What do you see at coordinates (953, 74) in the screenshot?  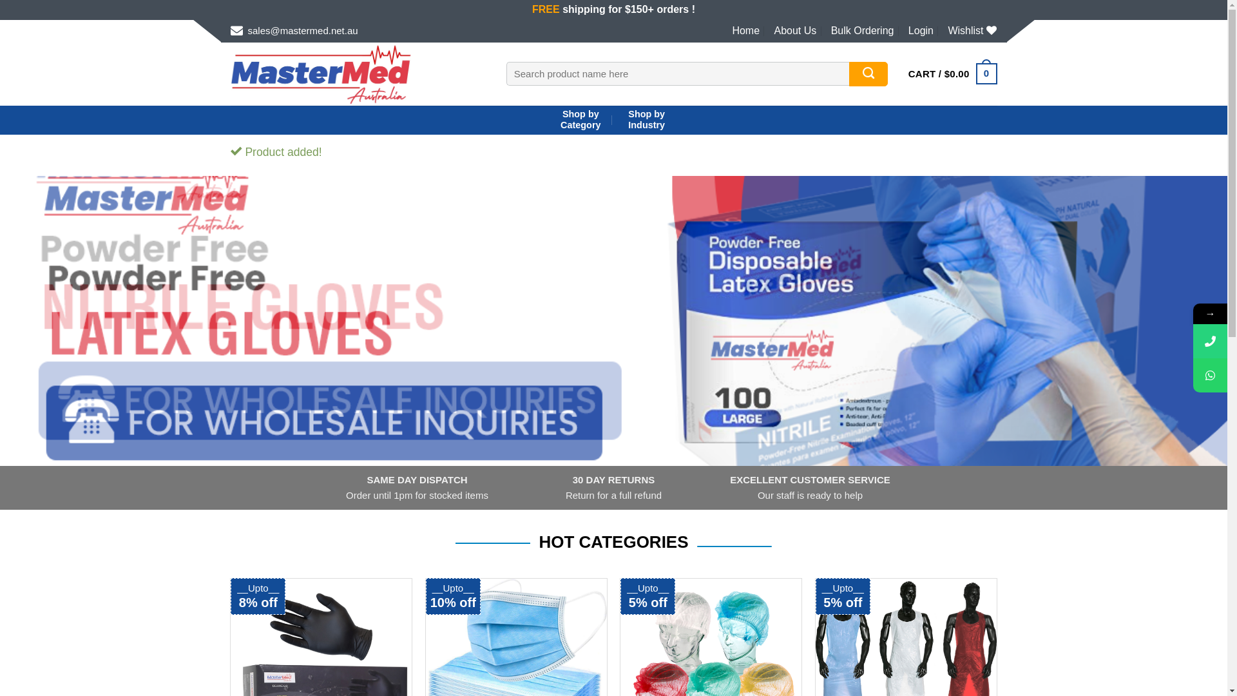 I see `CART / $0.00
0` at bounding box center [953, 74].